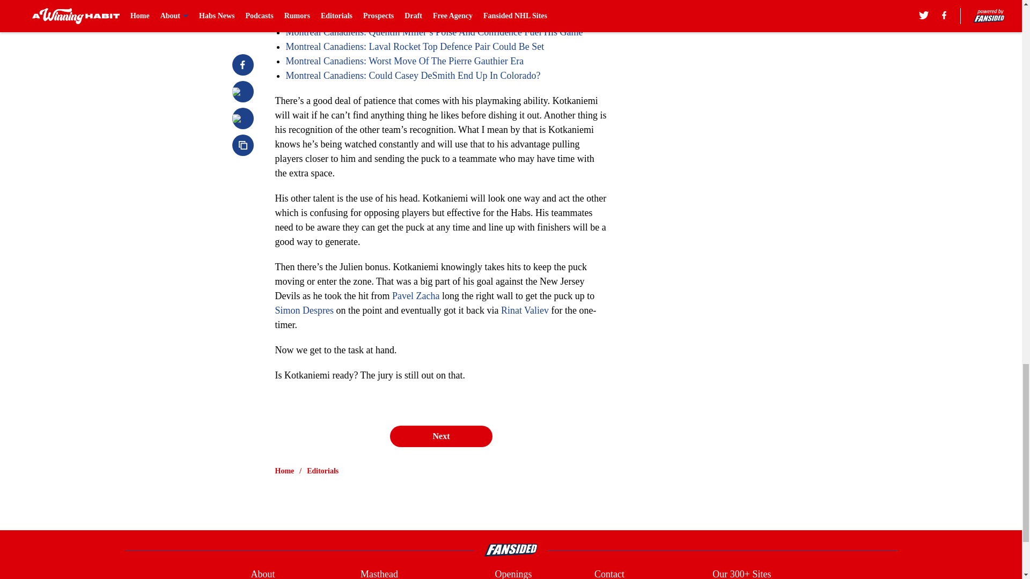 The width and height of the screenshot is (1030, 579). I want to click on Editorials, so click(323, 471).